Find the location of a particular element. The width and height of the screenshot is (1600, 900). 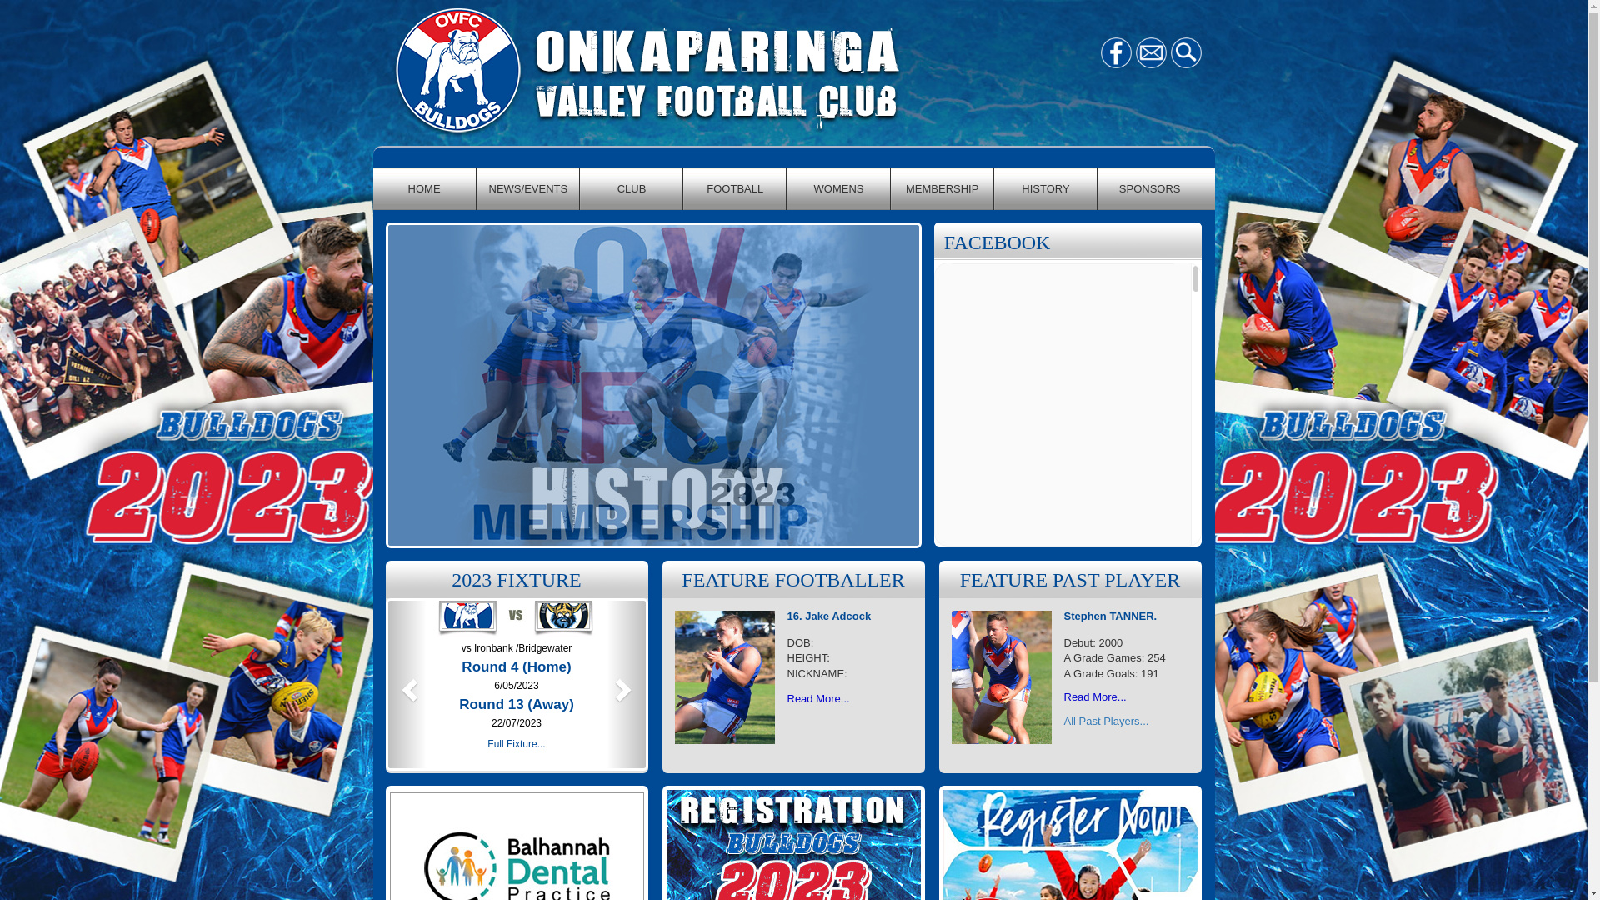

Read More... is located at coordinates (818, 698).